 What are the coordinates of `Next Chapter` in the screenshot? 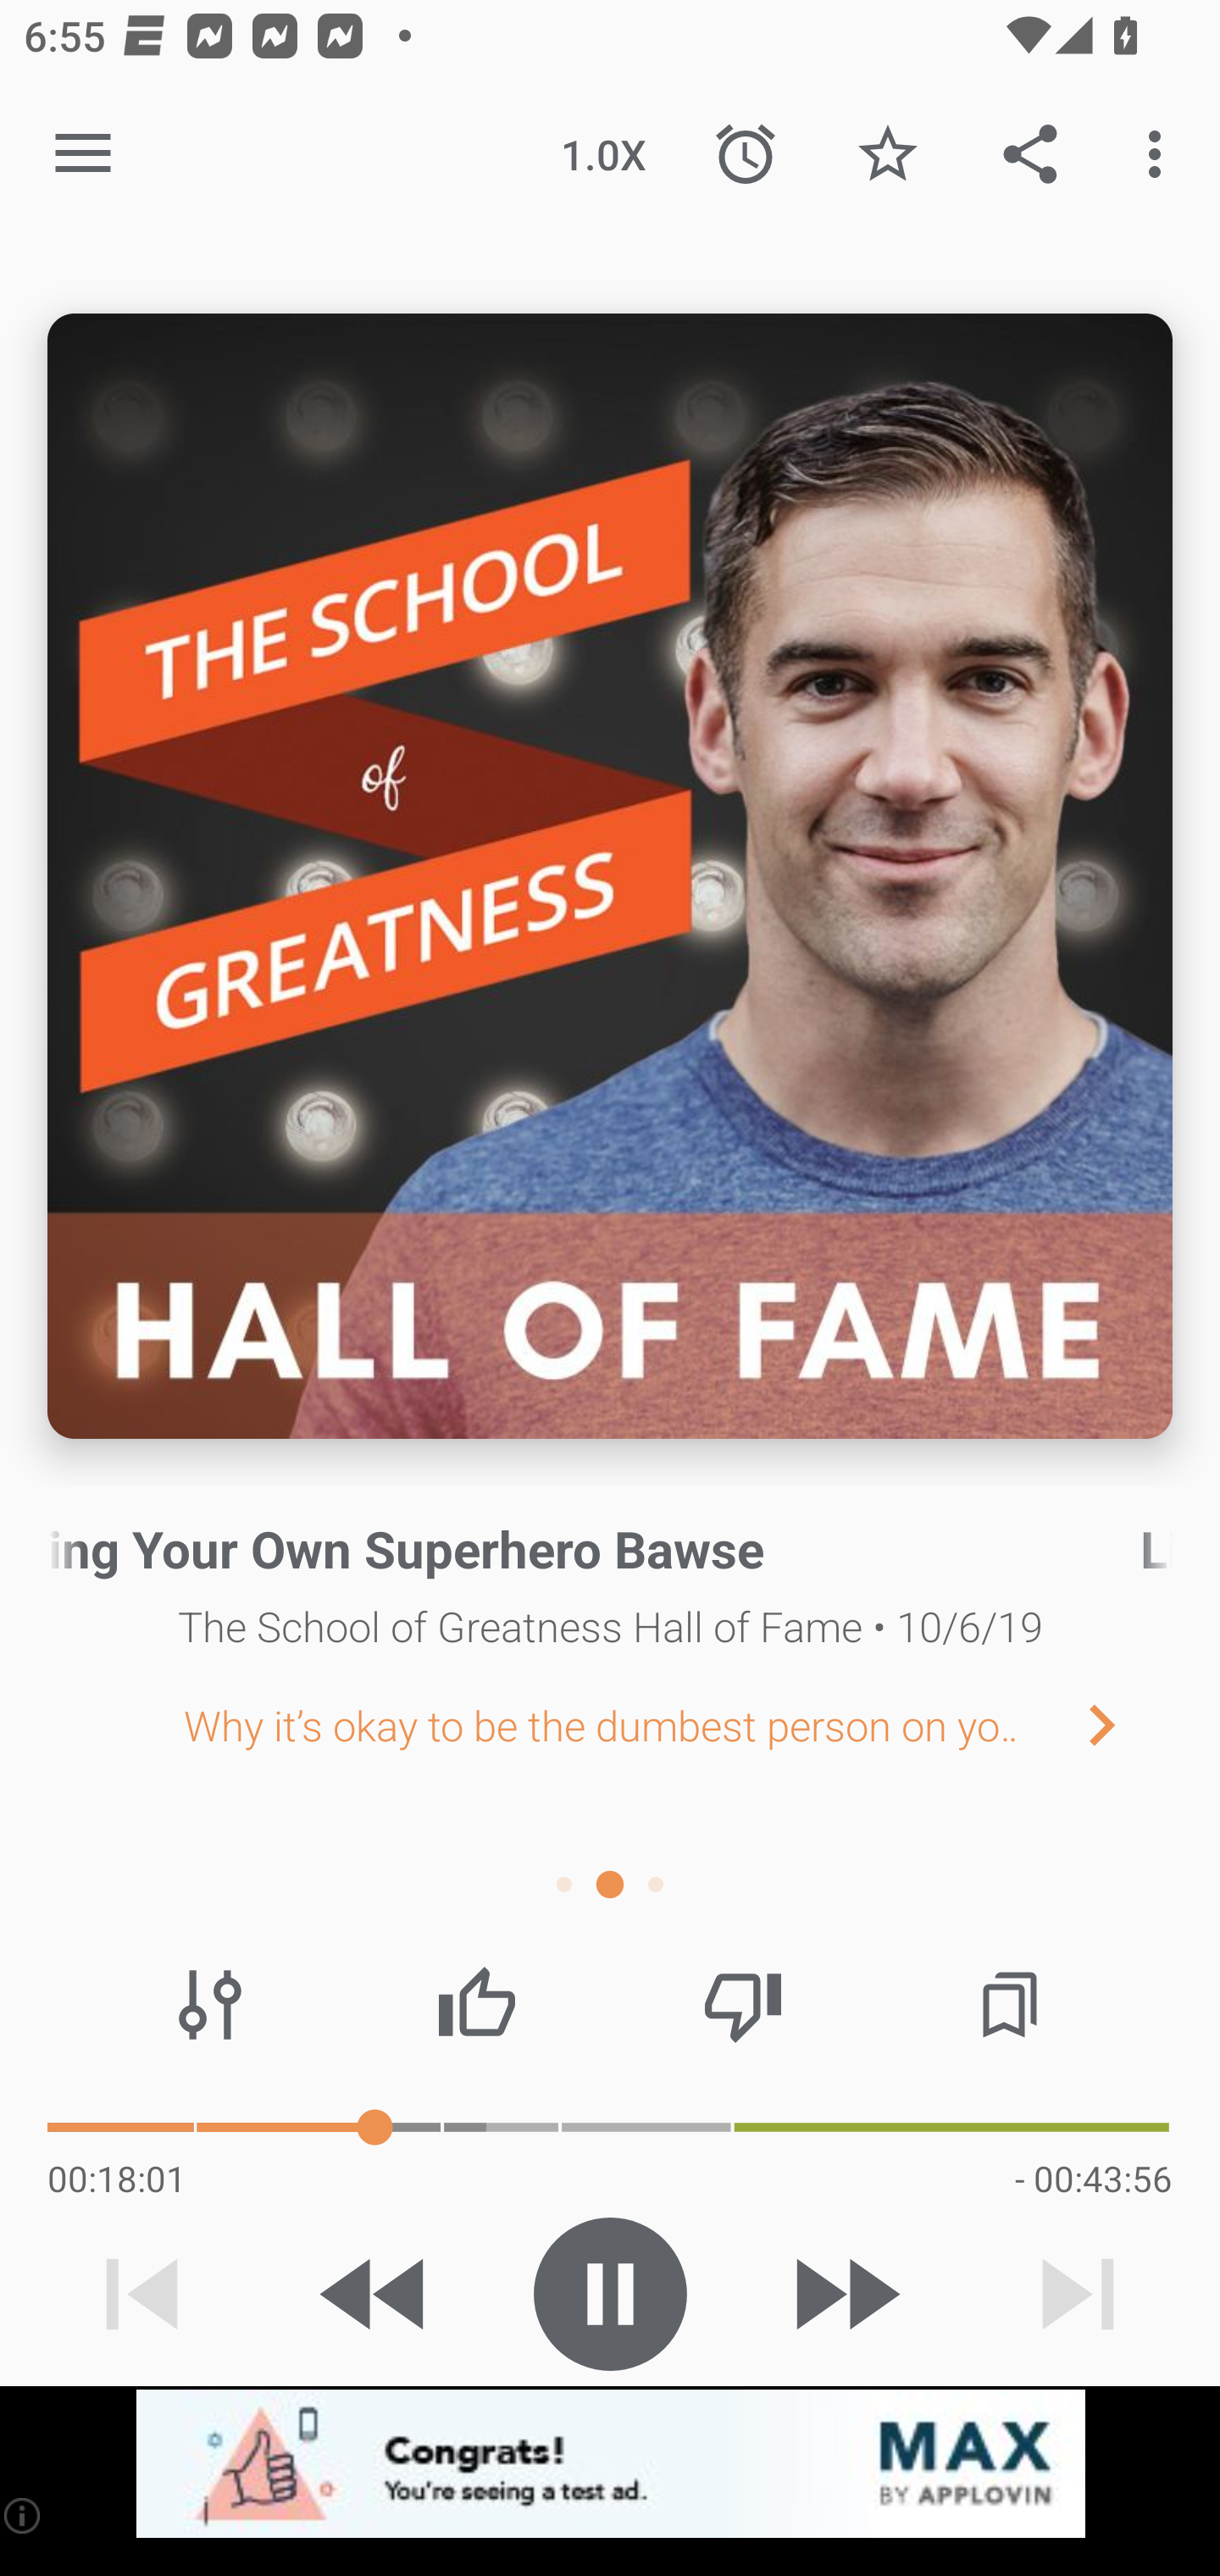 It's located at (1128, 1724).